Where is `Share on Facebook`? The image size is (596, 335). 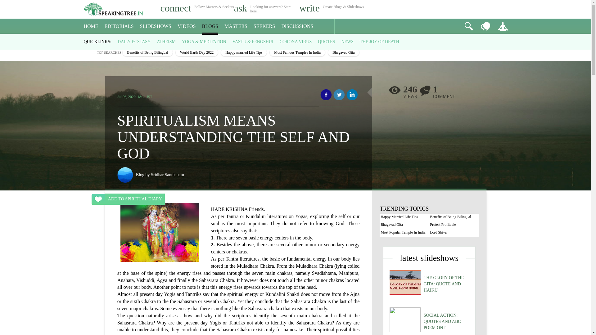
Share on Facebook is located at coordinates (326, 95).